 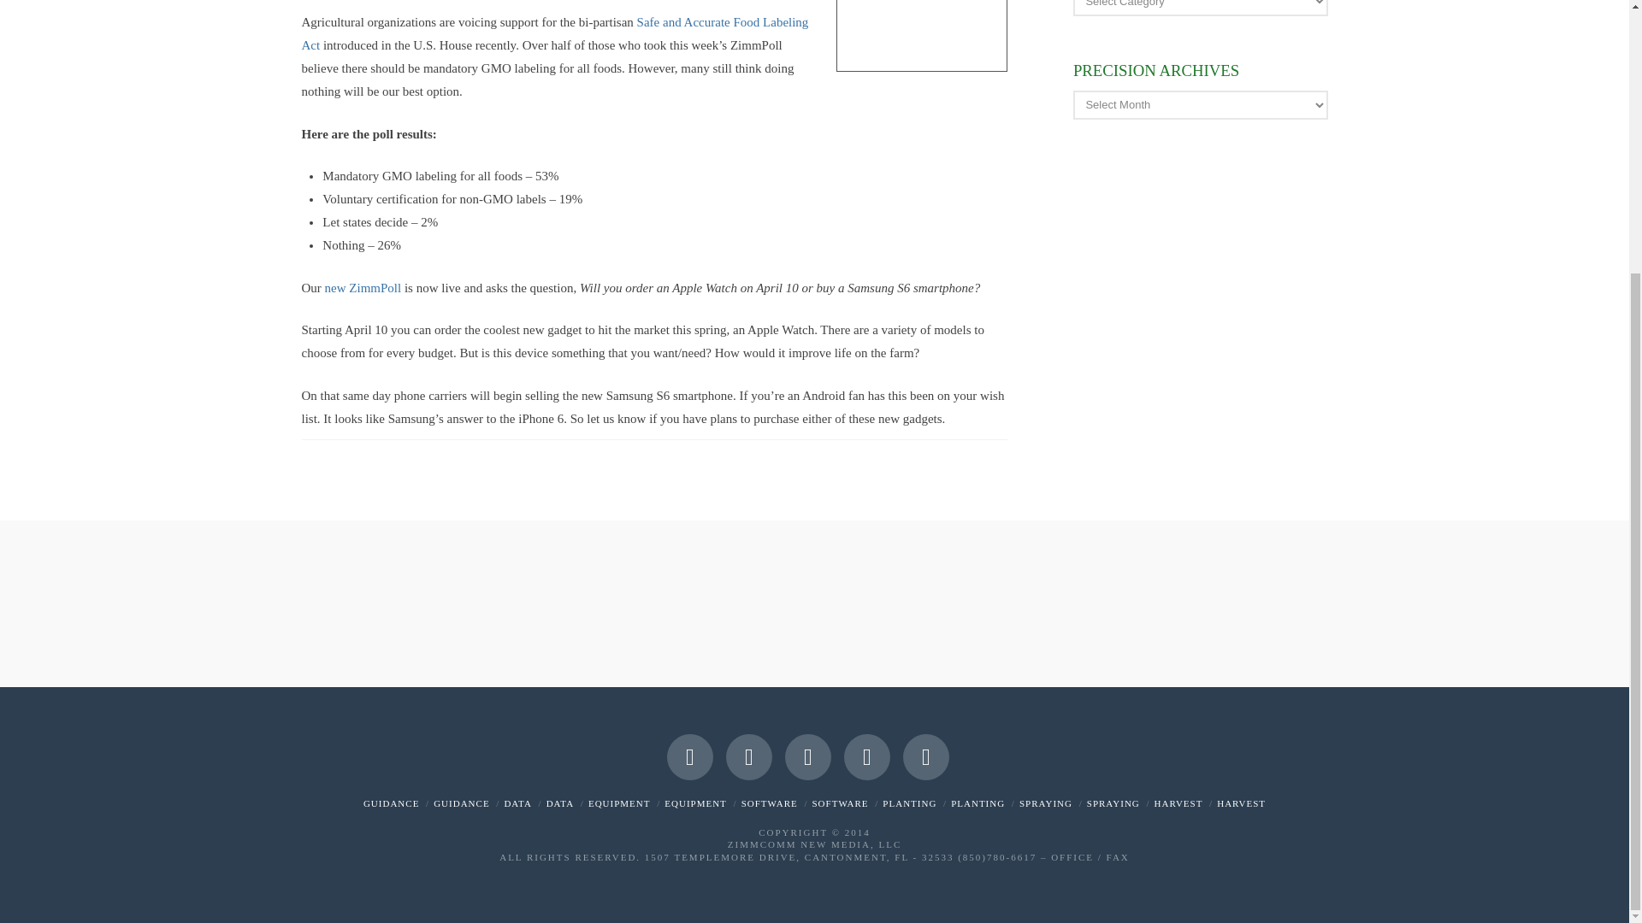 I want to click on GUIDANCE, so click(x=461, y=803).